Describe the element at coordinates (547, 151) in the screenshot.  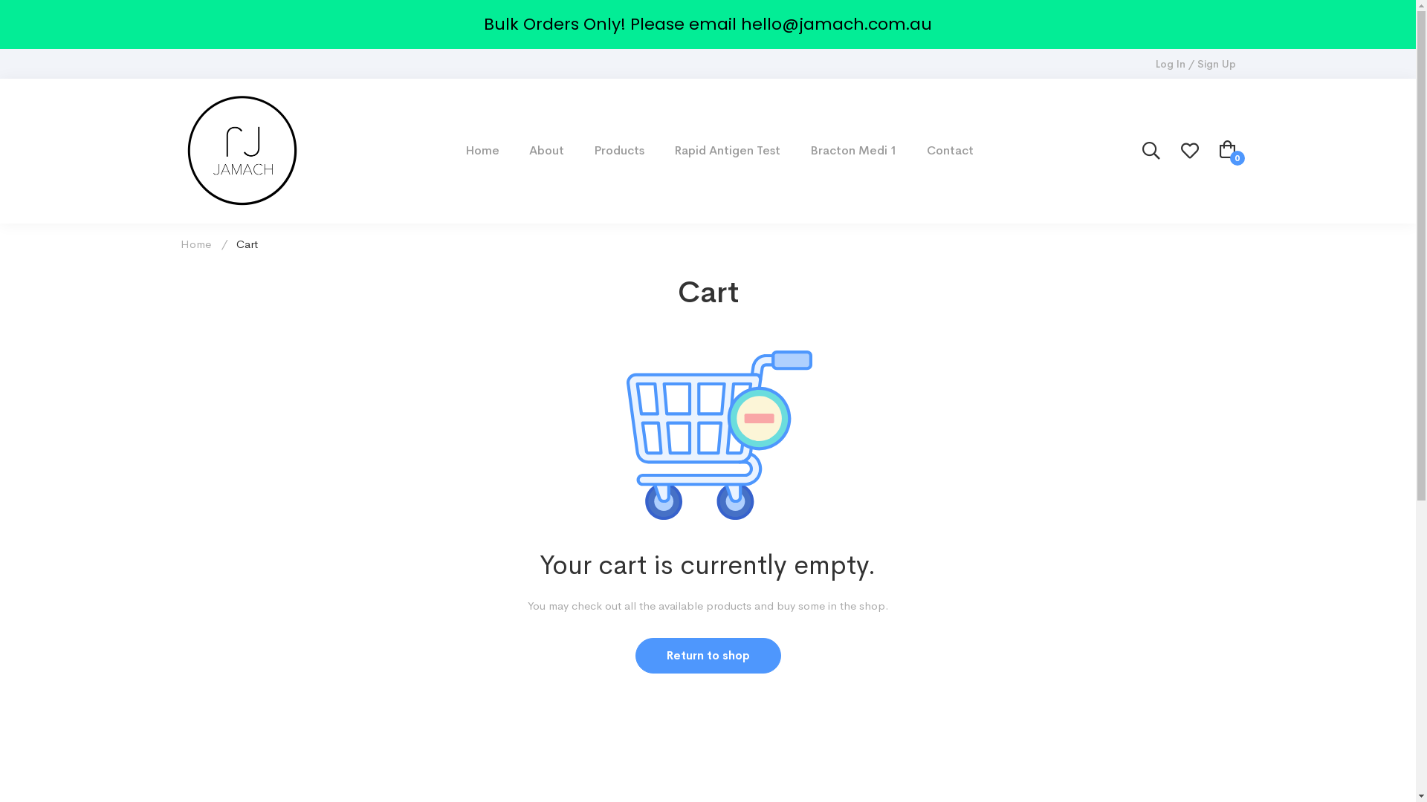
I see `About` at that location.